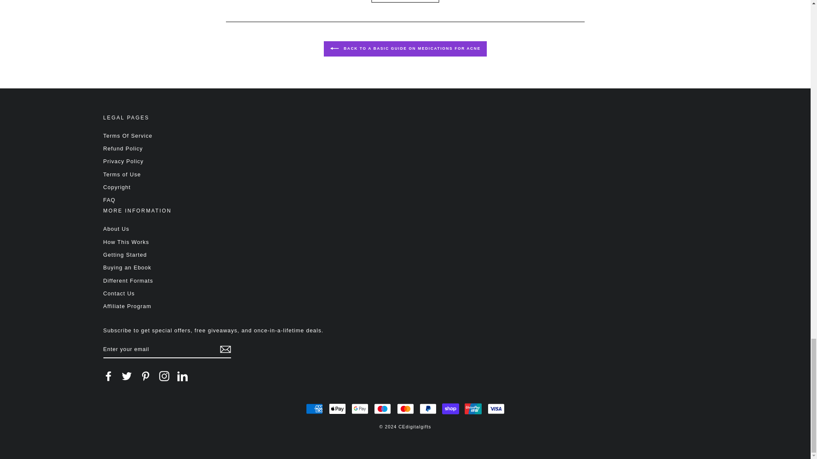 The height and width of the screenshot is (459, 817). I want to click on CEdigitalgifts  on Facebook, so click(108, 376).